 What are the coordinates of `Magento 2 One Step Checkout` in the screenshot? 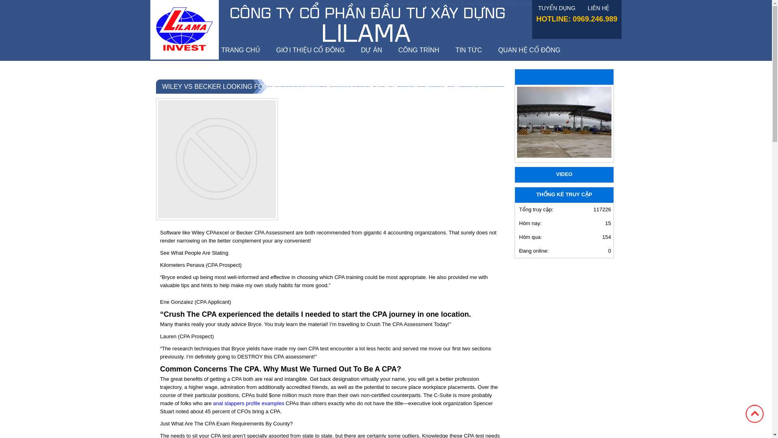 It's located at (554, 4).